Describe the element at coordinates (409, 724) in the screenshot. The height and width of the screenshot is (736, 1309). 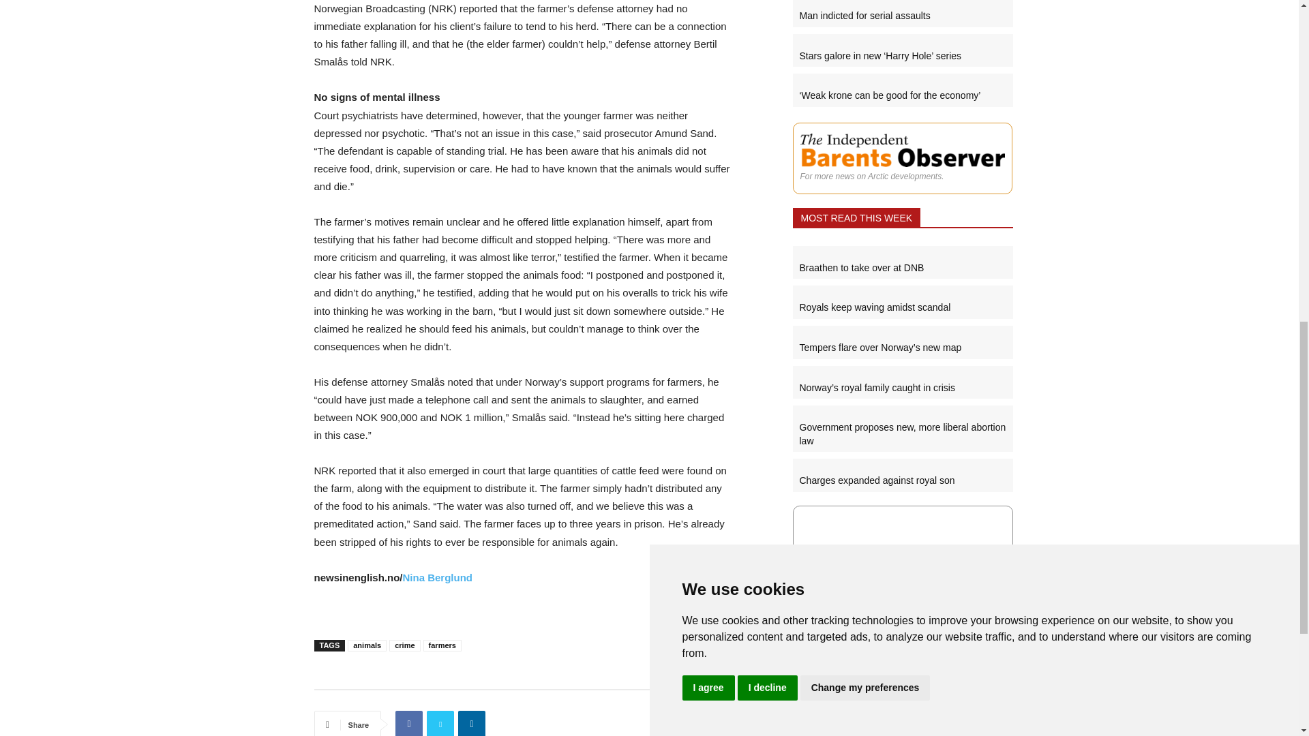
I see `Facebook` at that location.